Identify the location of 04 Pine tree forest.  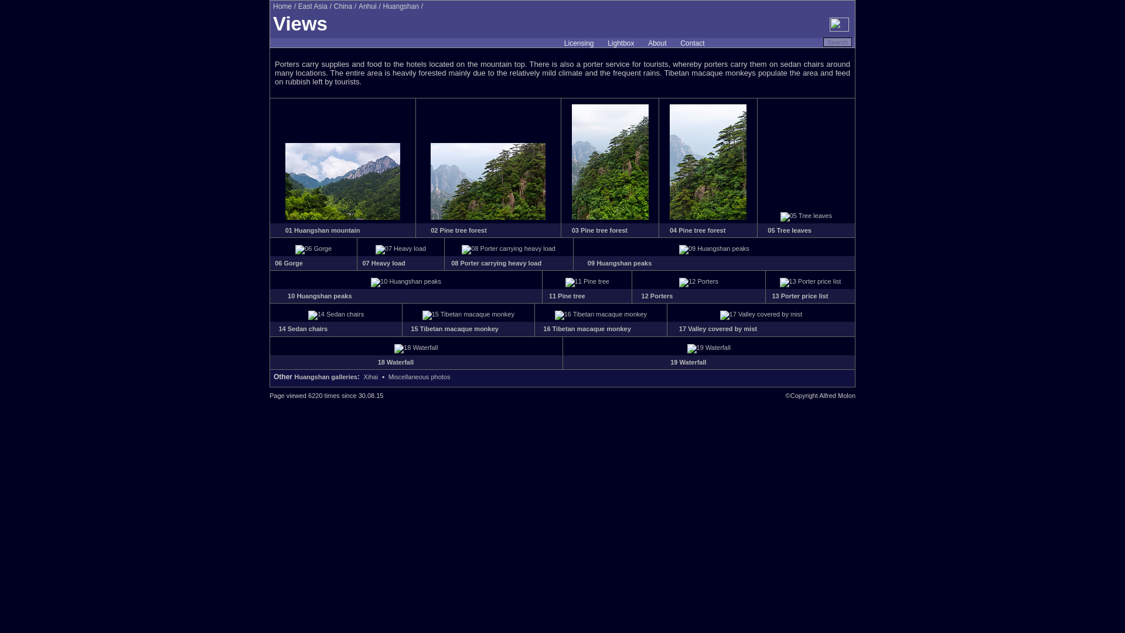
(697, 230).